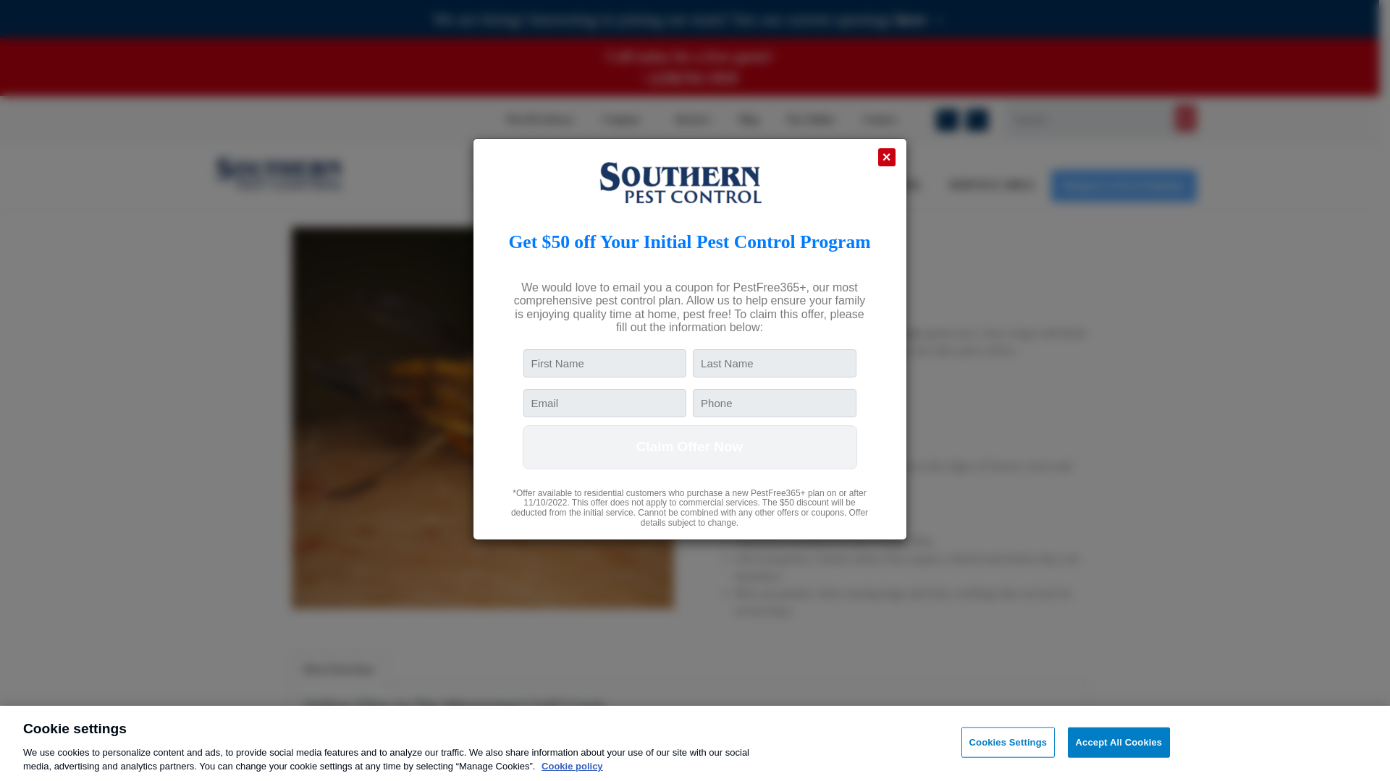  Describe the element at coordinates (811, 120) in the screenshot. I see `Pay Online` at that location.